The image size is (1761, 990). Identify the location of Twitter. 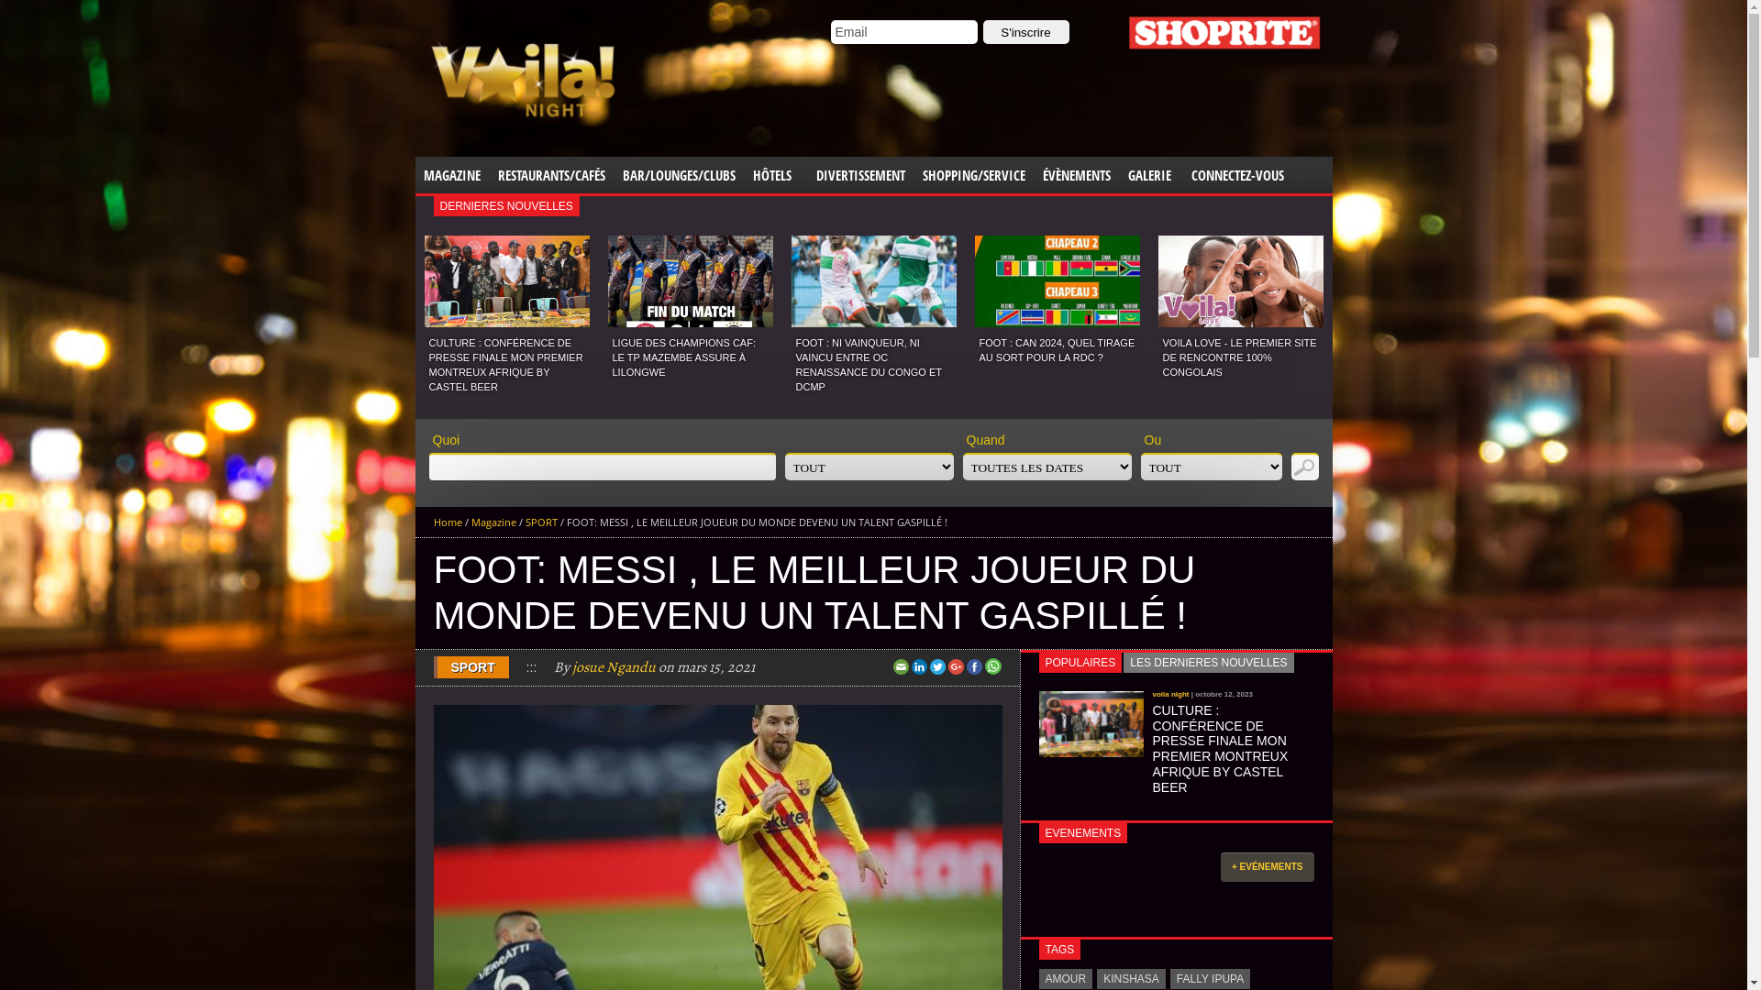
(939, 667).